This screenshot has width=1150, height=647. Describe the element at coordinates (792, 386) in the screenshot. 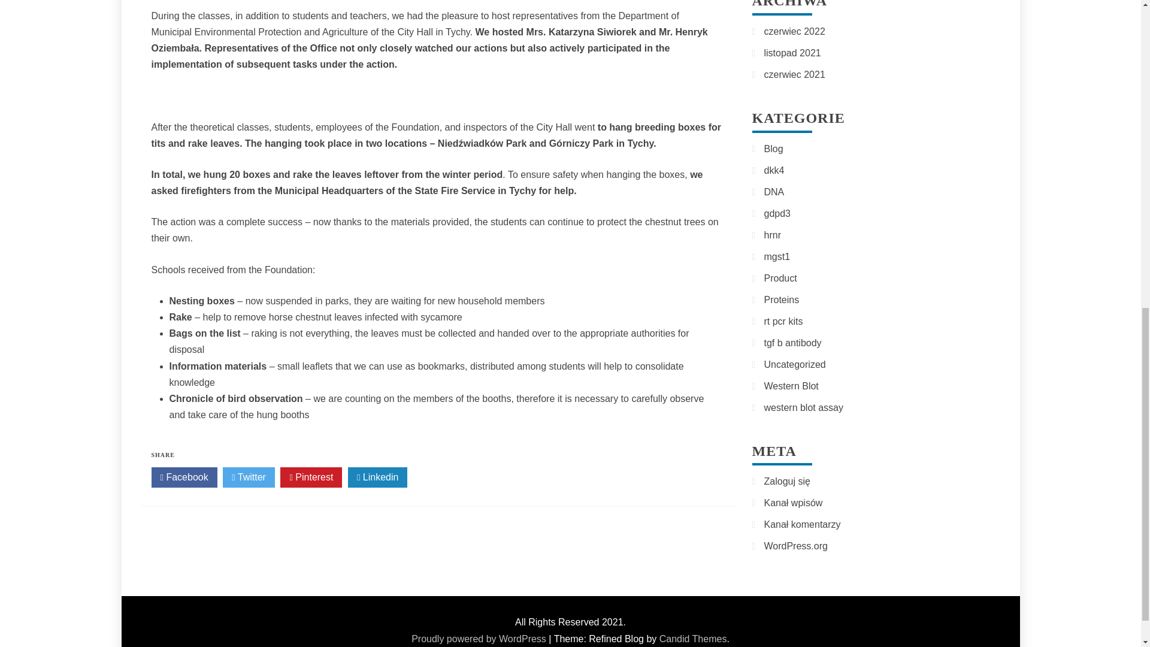

I see `Western Blot` at that location.